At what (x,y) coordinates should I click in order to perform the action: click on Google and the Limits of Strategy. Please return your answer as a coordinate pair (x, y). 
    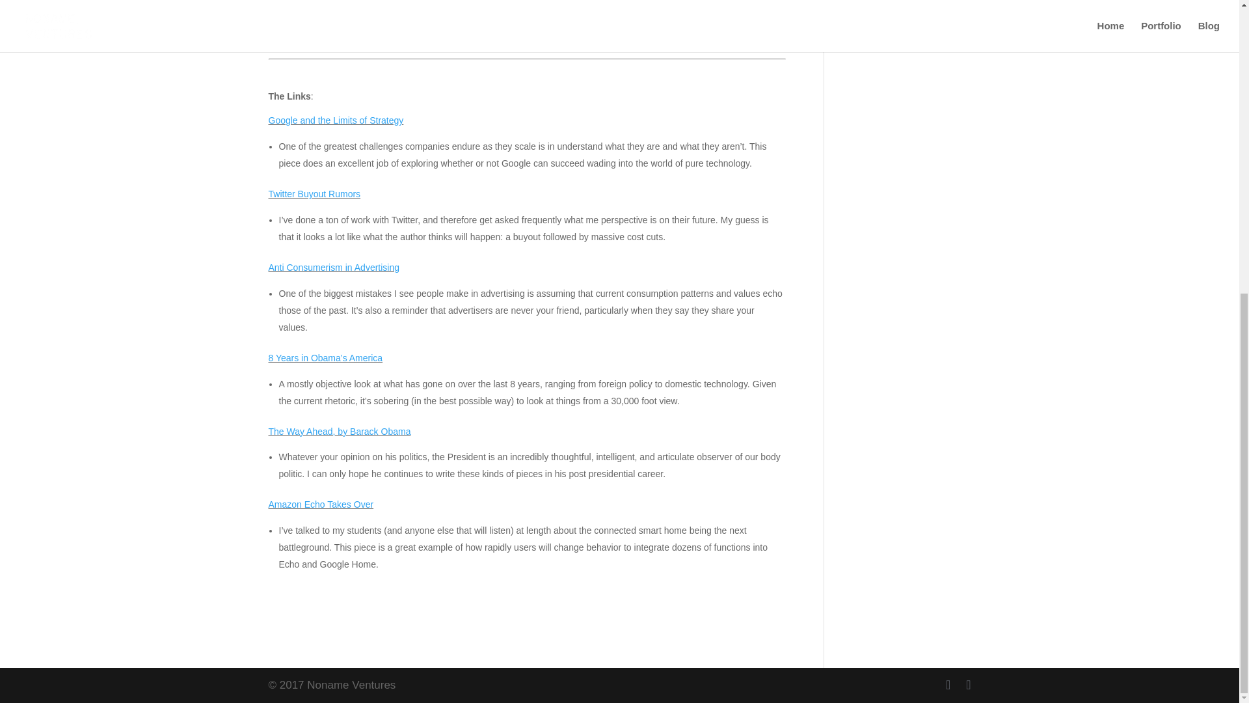
    Looking at the image, I should click on (336, 120).